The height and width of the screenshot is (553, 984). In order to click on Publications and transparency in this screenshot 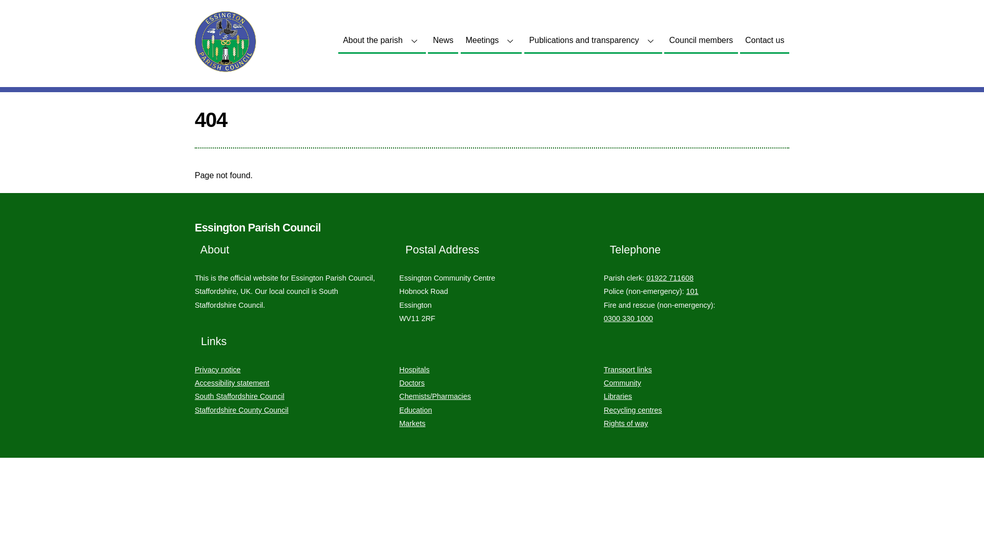, I will do `click(593, 41)`.